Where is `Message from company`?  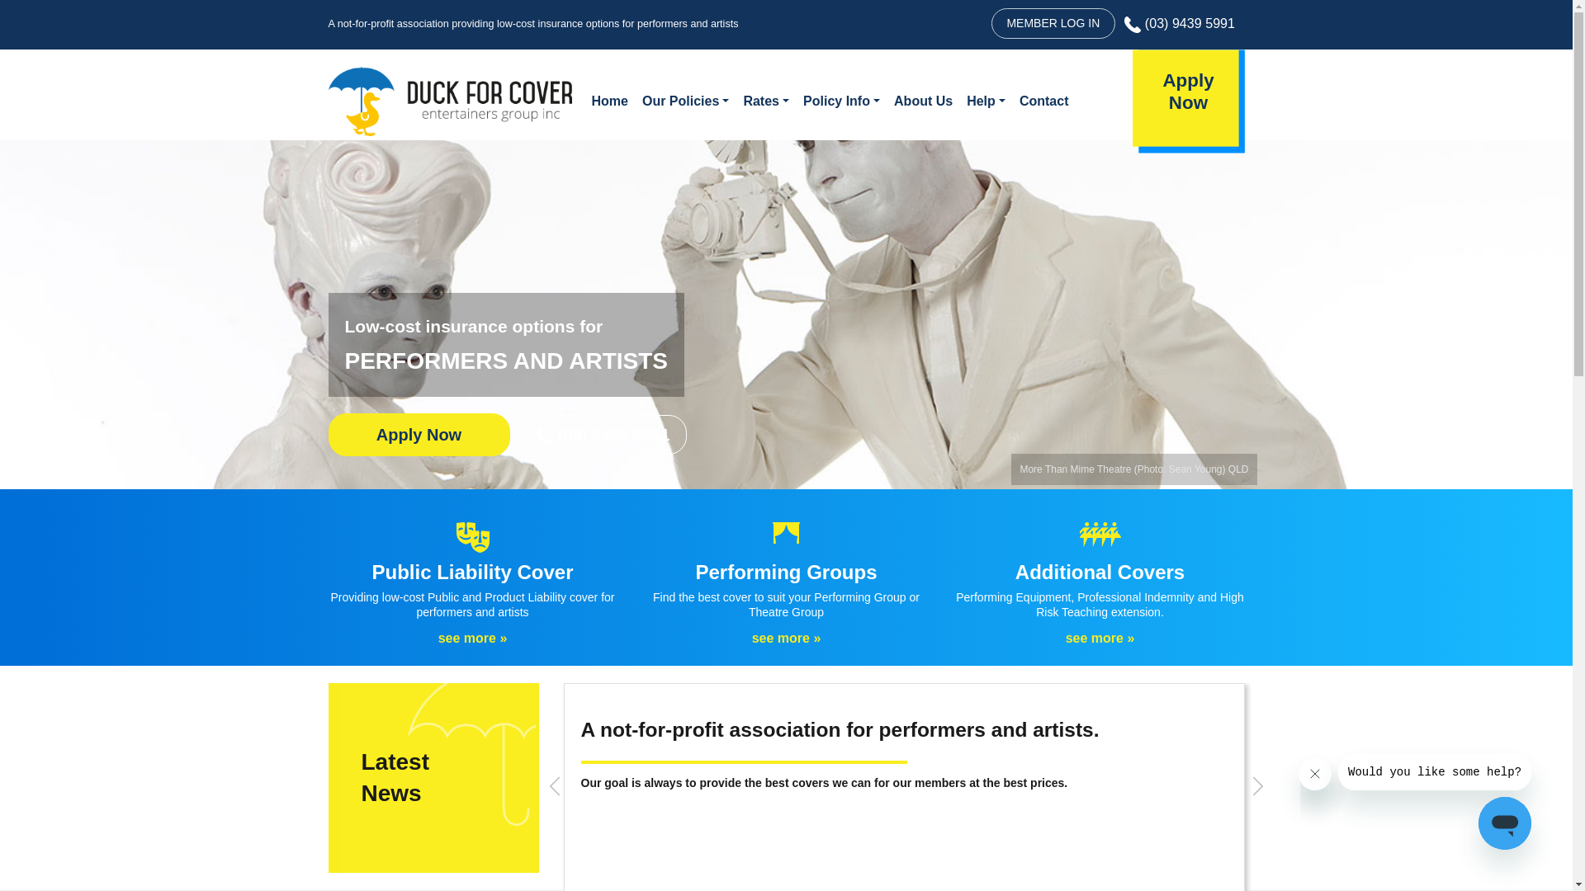 Message from company is located at coordinates (1435, 772).